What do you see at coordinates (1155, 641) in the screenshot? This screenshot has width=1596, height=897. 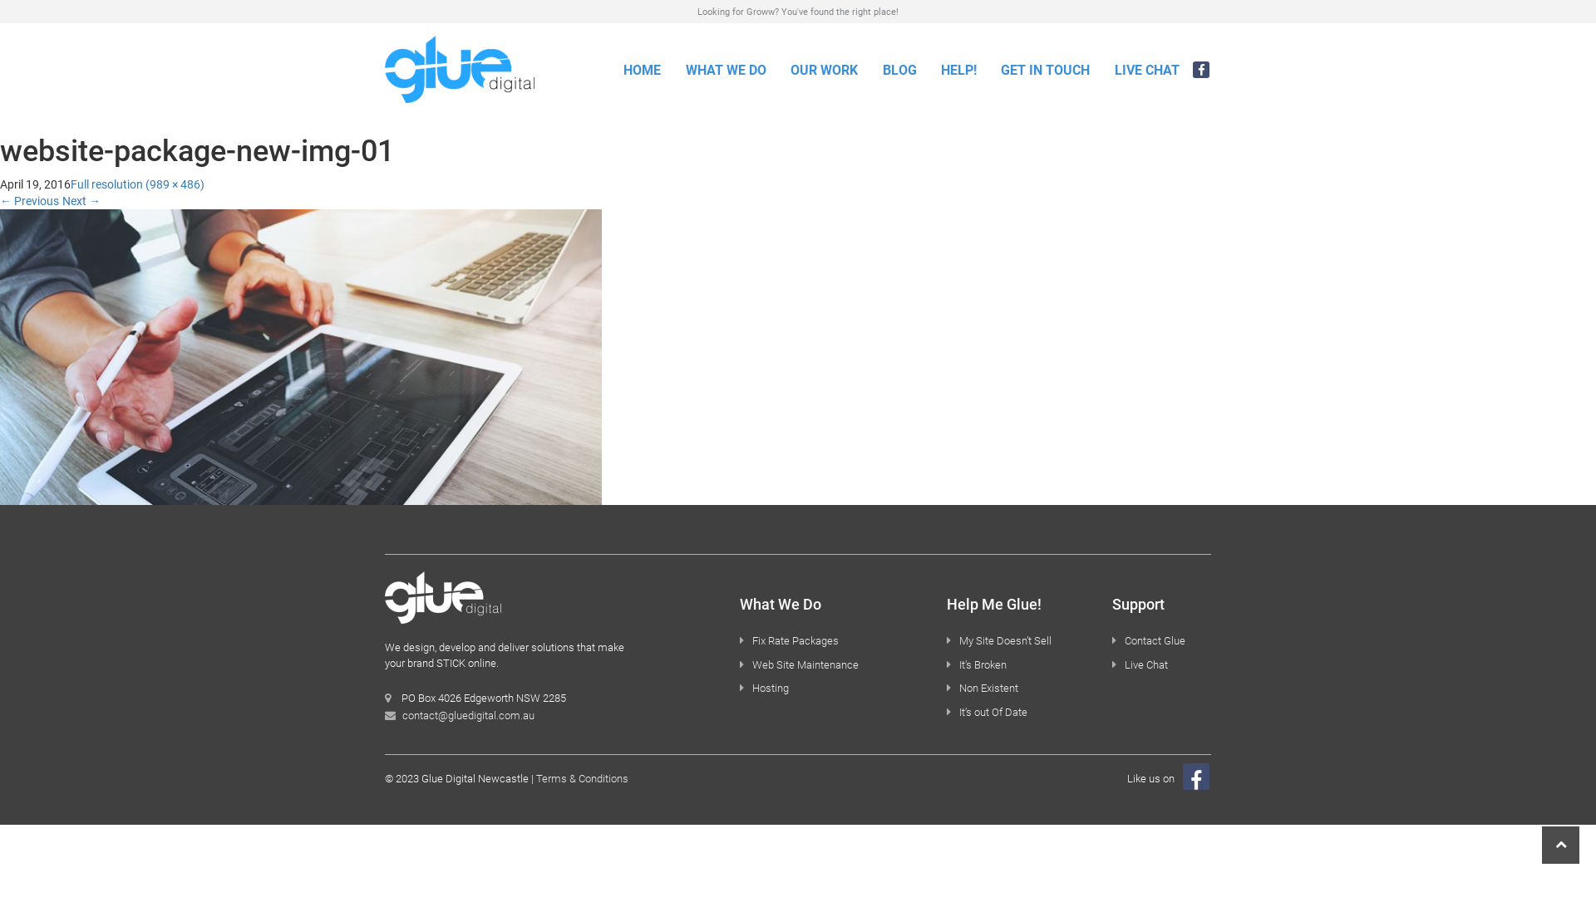 I see `Contact Glue` at bounding box center [1155, 641].